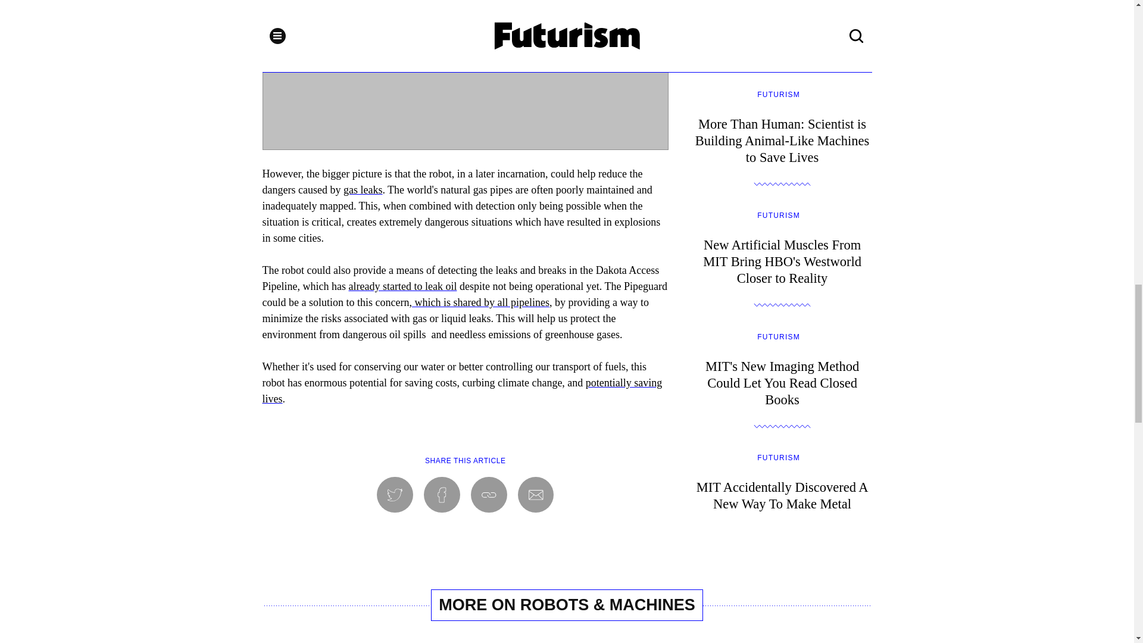 This screenshot has width=1143, height=643. What do you see at coordinates (480, 302) in the screenshot?
I see `Share via Email` at bounding box center [480, 302].